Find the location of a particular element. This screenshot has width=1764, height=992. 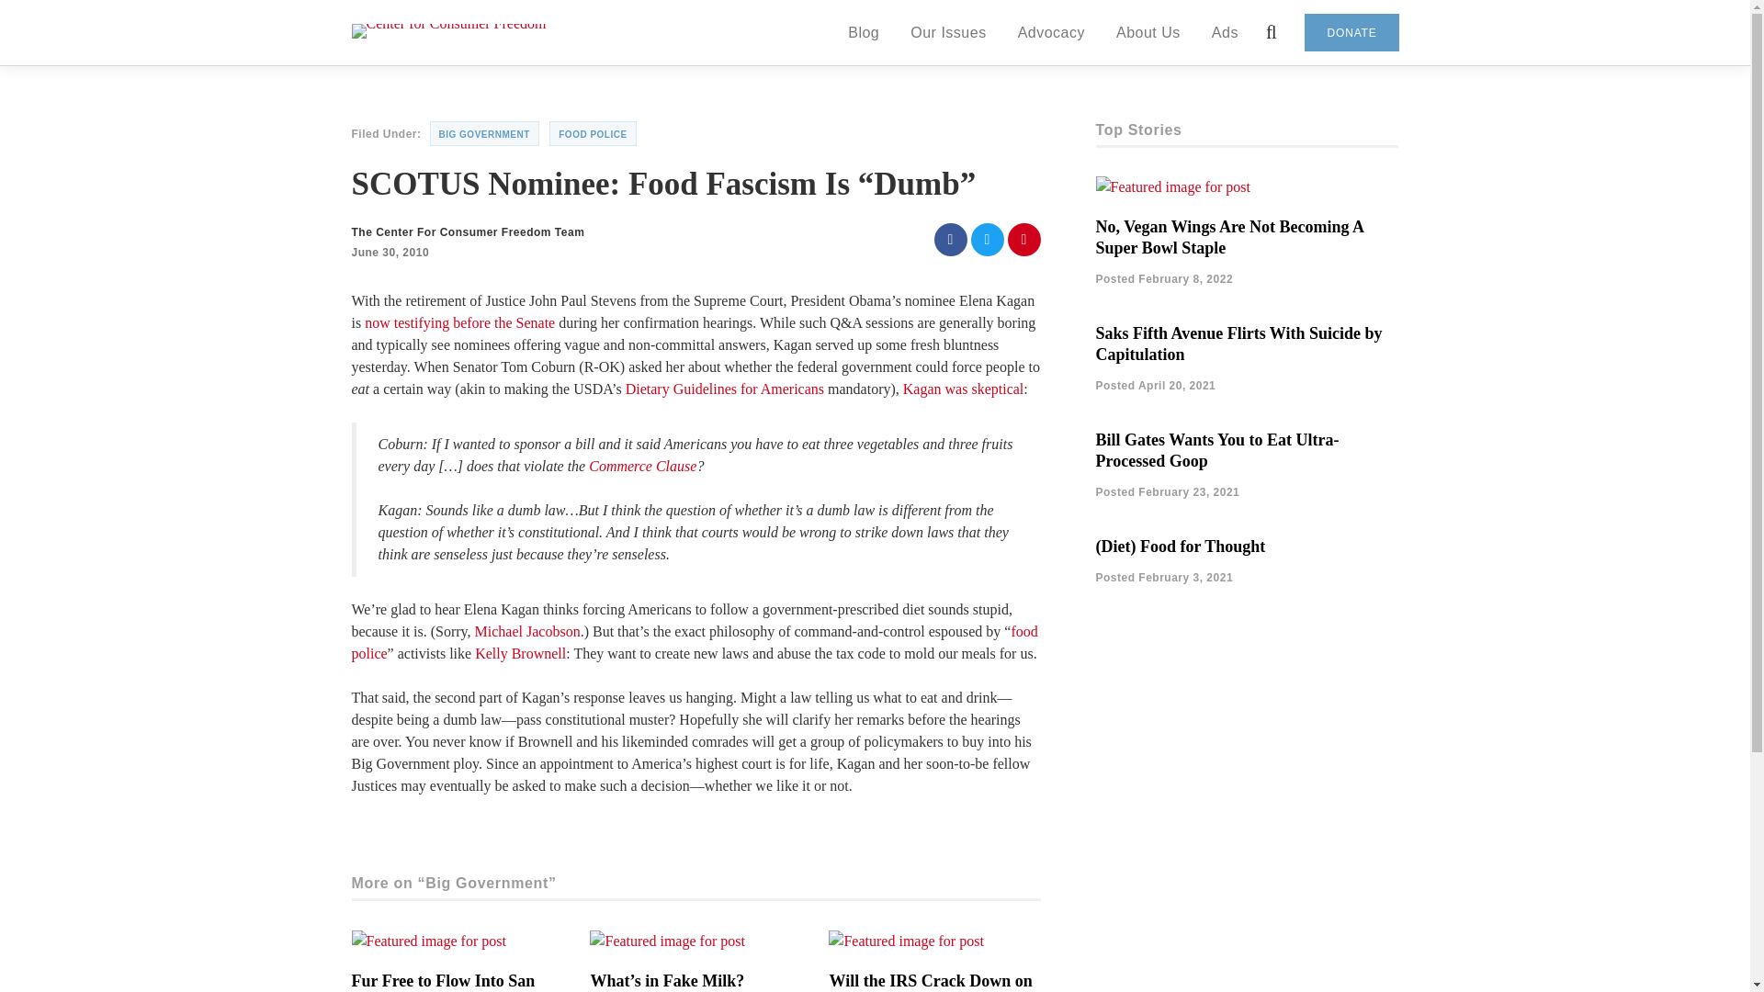

Share on Facebook is located at coordinates (950, 239).